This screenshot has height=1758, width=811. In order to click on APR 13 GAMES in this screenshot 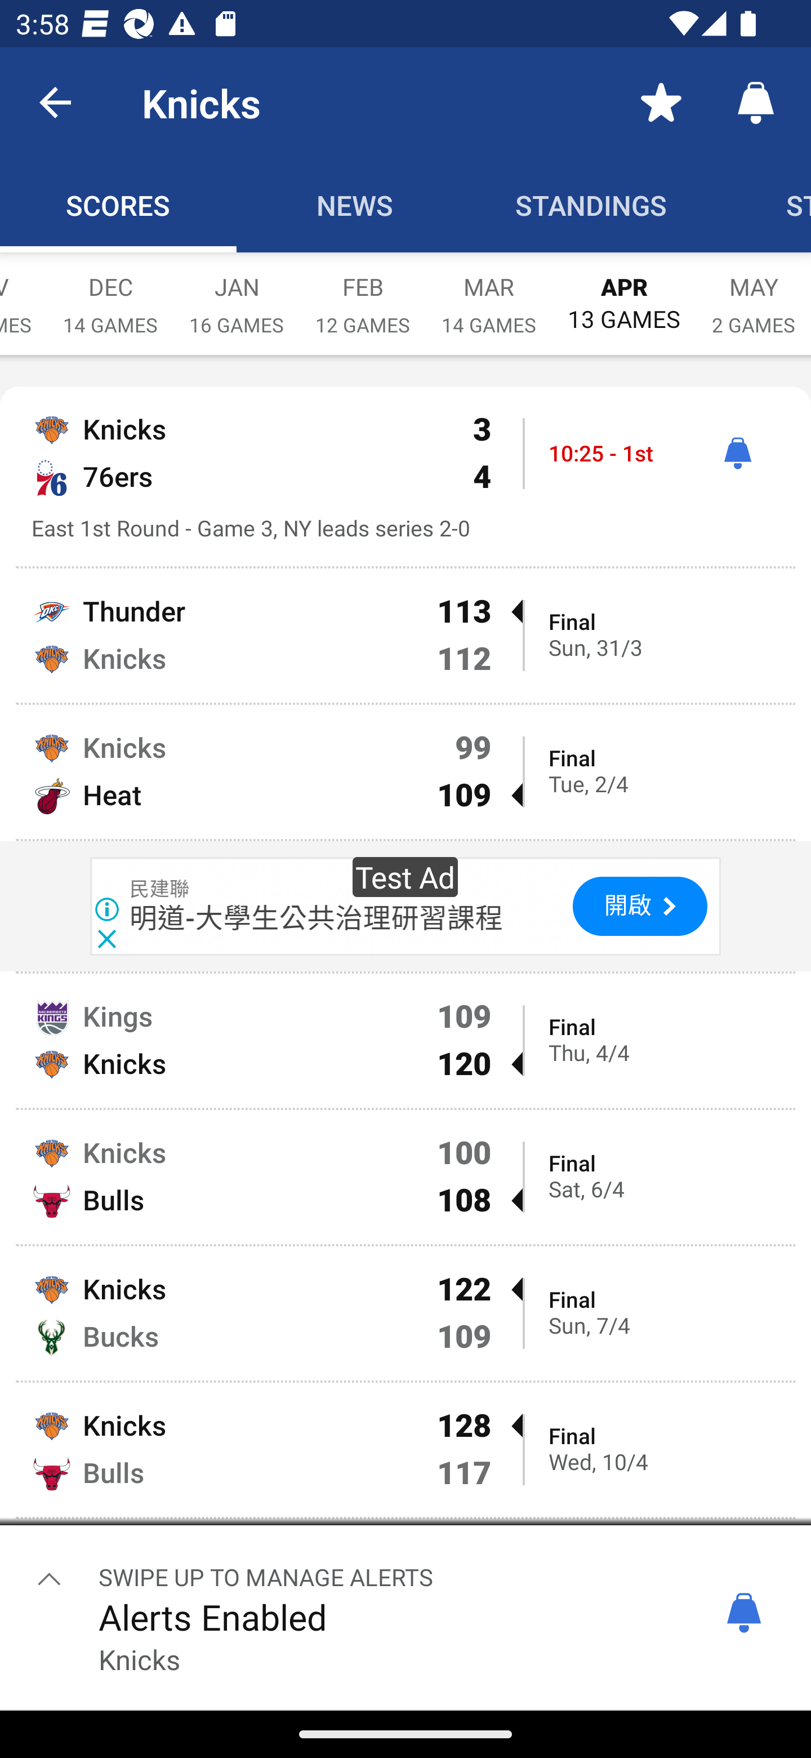, I will do `click(624, 293)`.